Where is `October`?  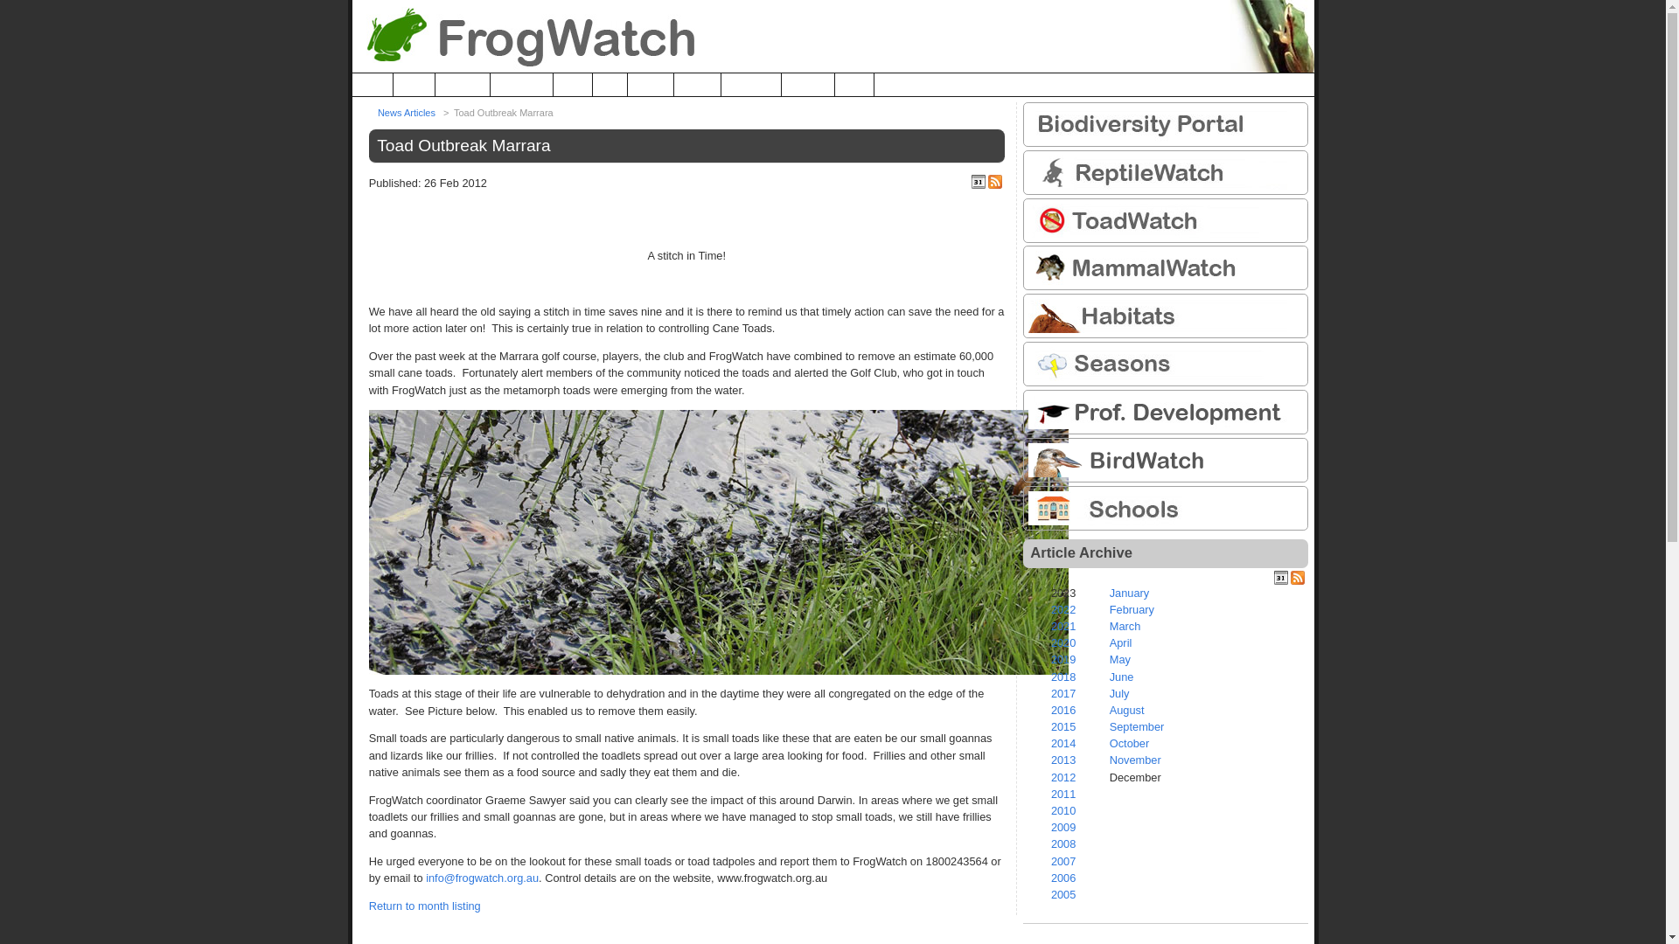 October is located at coordinates (1130, 743).